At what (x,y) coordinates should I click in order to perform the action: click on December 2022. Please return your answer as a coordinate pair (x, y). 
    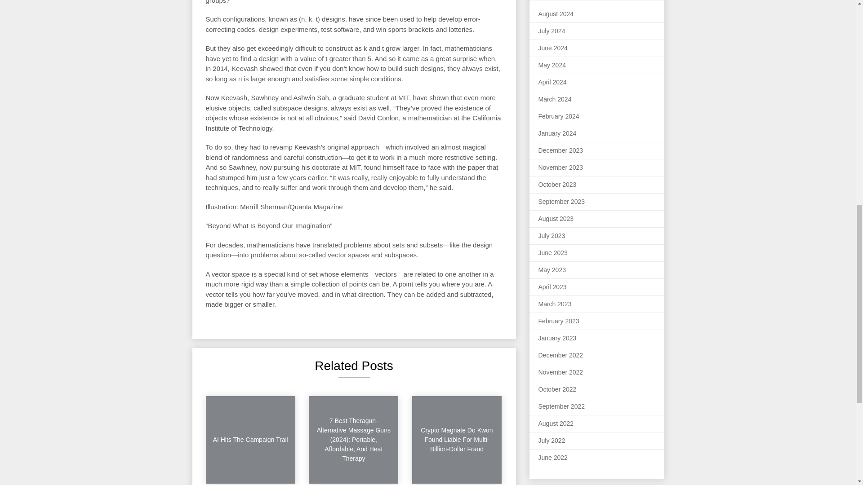
    Looking at the image, I should click on (561, 355).